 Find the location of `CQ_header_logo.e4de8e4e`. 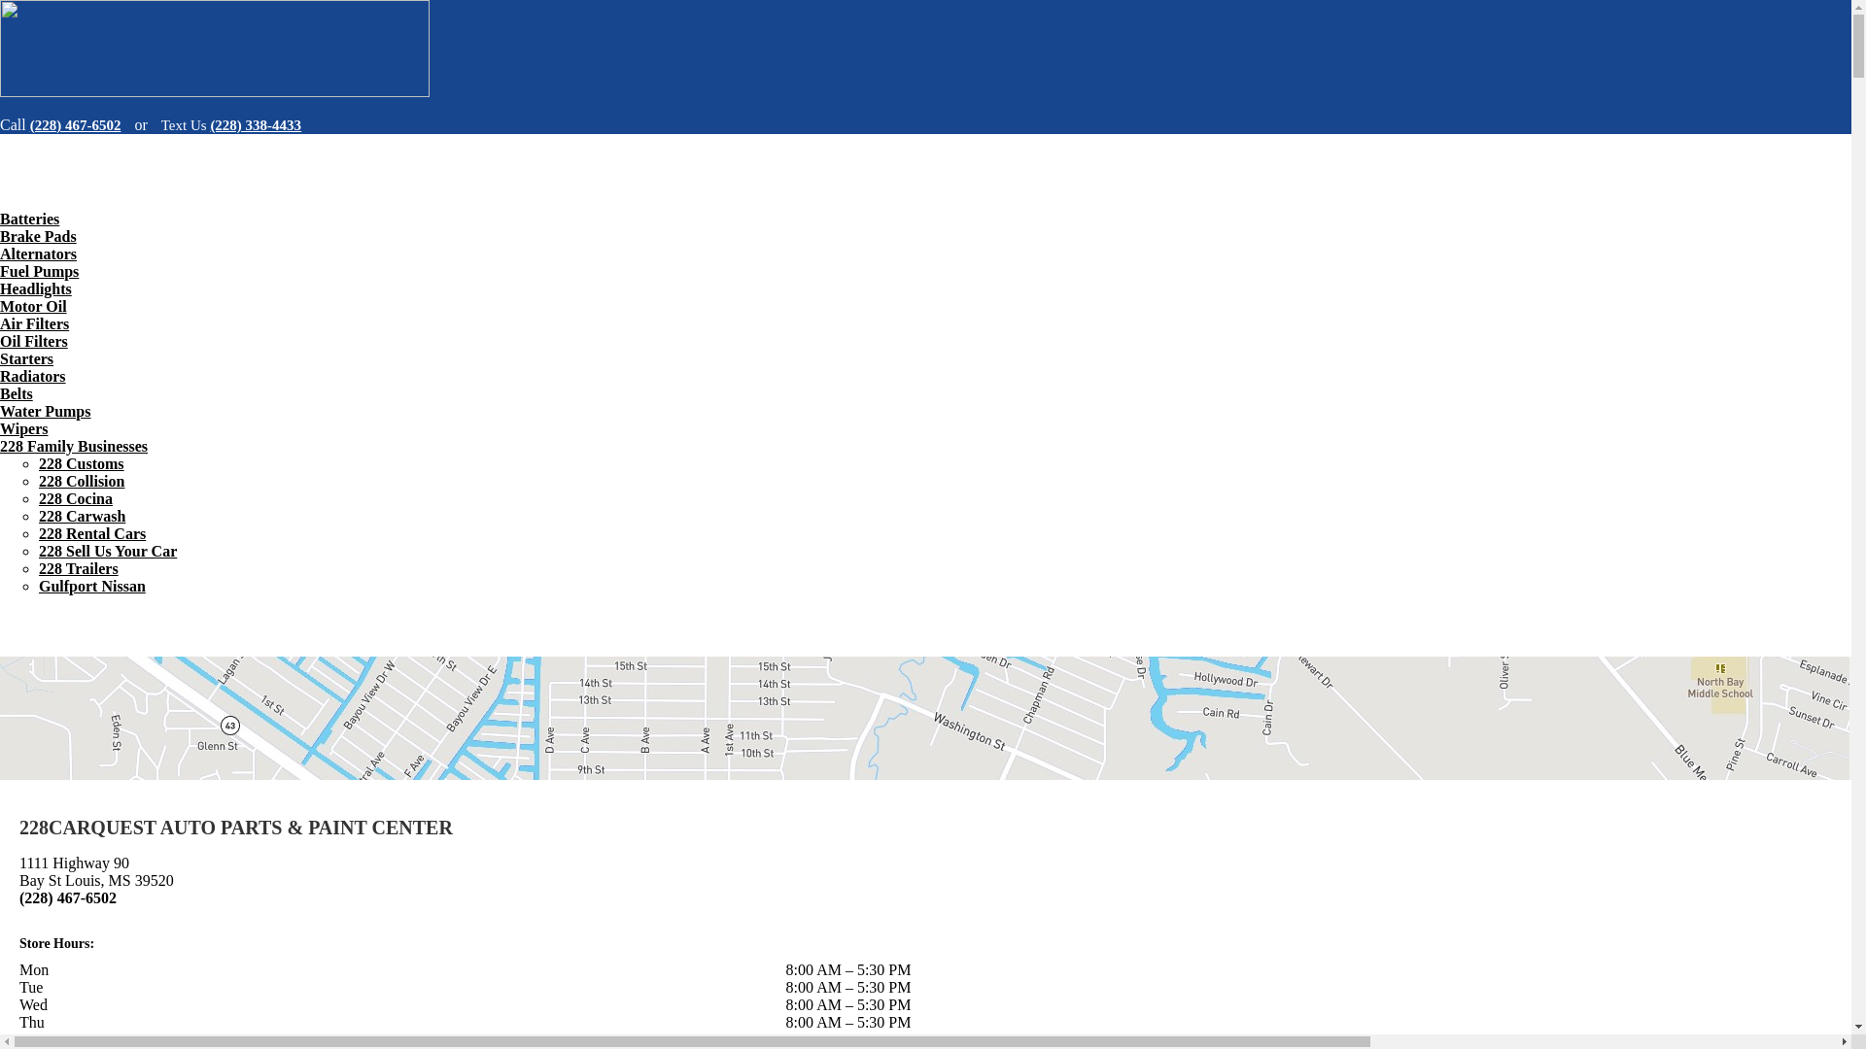

CQ_header_logo.e4de8e4e is located at coordinates (215, 49).